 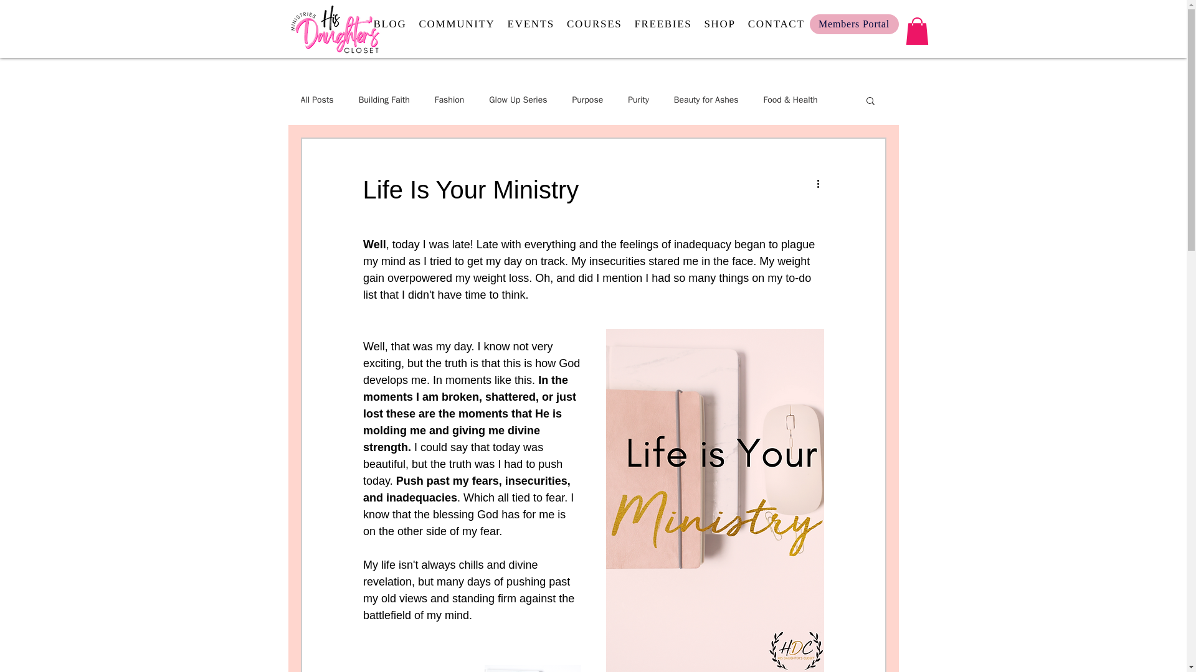 I want to click on BLOG, so click(x=390, y=24).